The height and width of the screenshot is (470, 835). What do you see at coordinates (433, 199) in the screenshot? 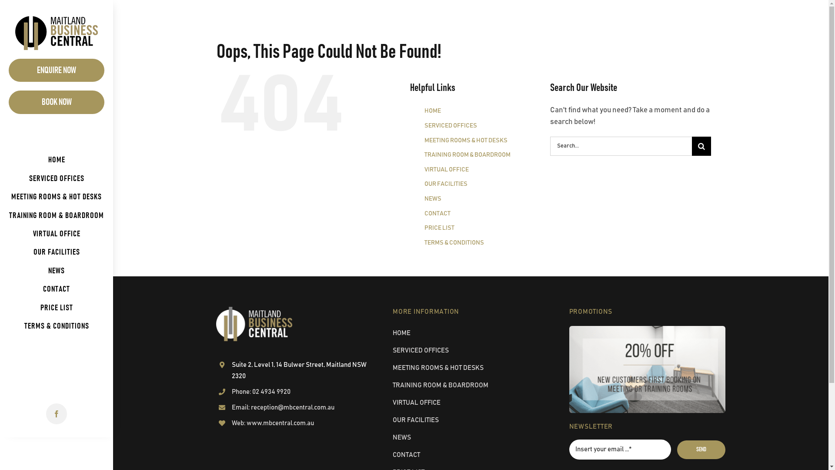
I see `NEWS` at bounding box center [433, 199].